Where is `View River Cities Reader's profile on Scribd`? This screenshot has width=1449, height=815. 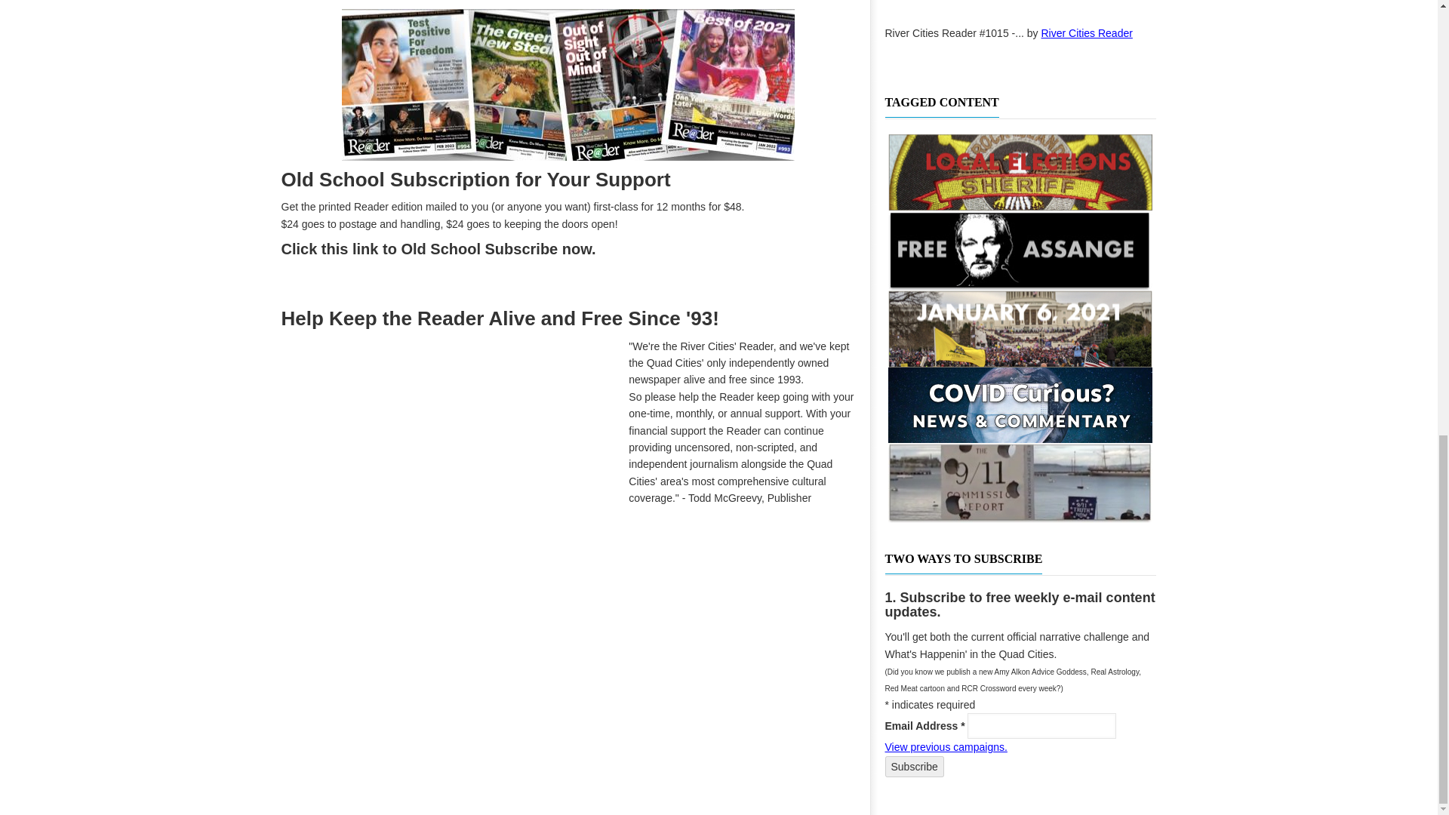 View River Cities Reader's profile on Scribd is located at coordinates (1087, 32).